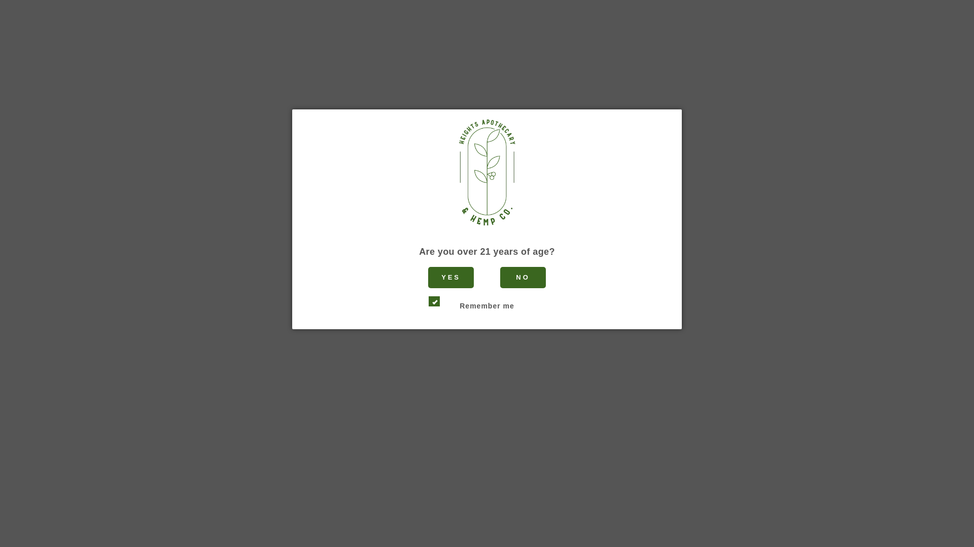 Image resolution: width=974 pixels, height=547 pixels. What do you see at coordinates (232, 107) in the screenshot?
I see `SHOP` at bounding box center [232, 107].